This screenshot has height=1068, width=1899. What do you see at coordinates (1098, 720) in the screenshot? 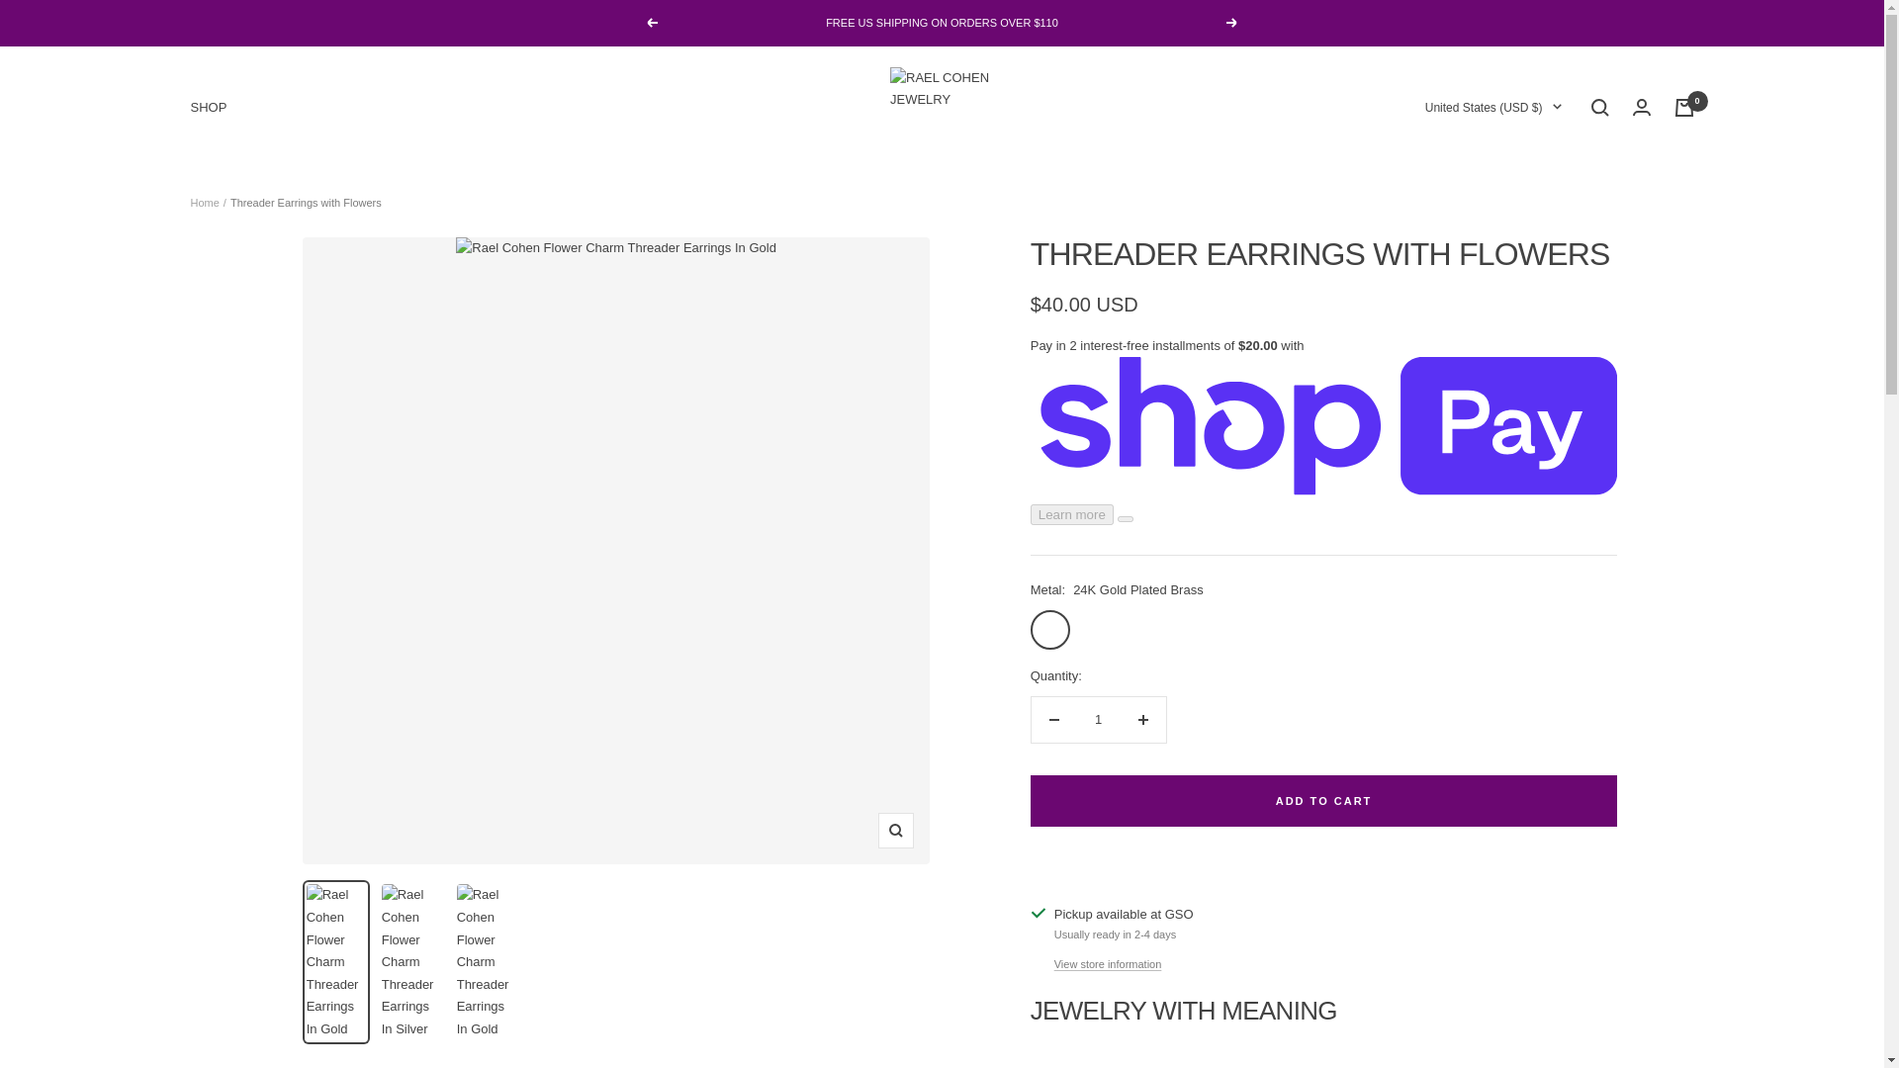
I see `1` at bounding box center [1098, 720].